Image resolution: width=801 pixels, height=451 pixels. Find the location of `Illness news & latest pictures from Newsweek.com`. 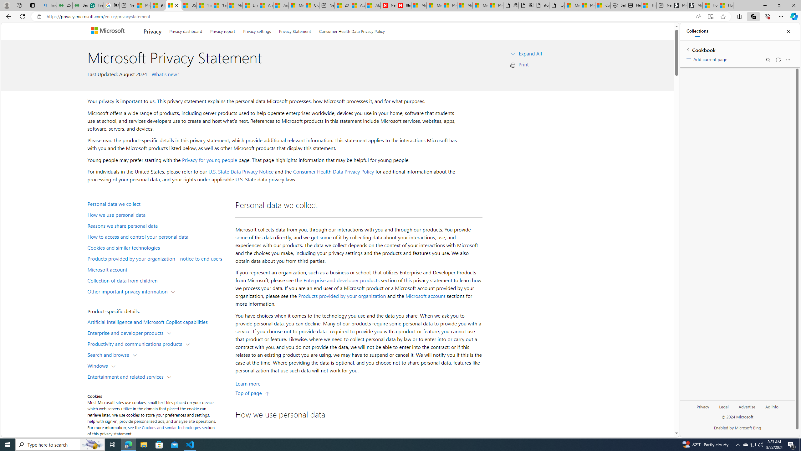

Illness news & latest pictures from Newsweek.com is located at coordinates (404, 5).